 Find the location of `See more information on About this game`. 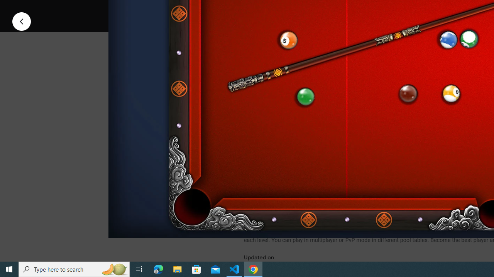

See more information on About this game is located at coordinates (320, 184).